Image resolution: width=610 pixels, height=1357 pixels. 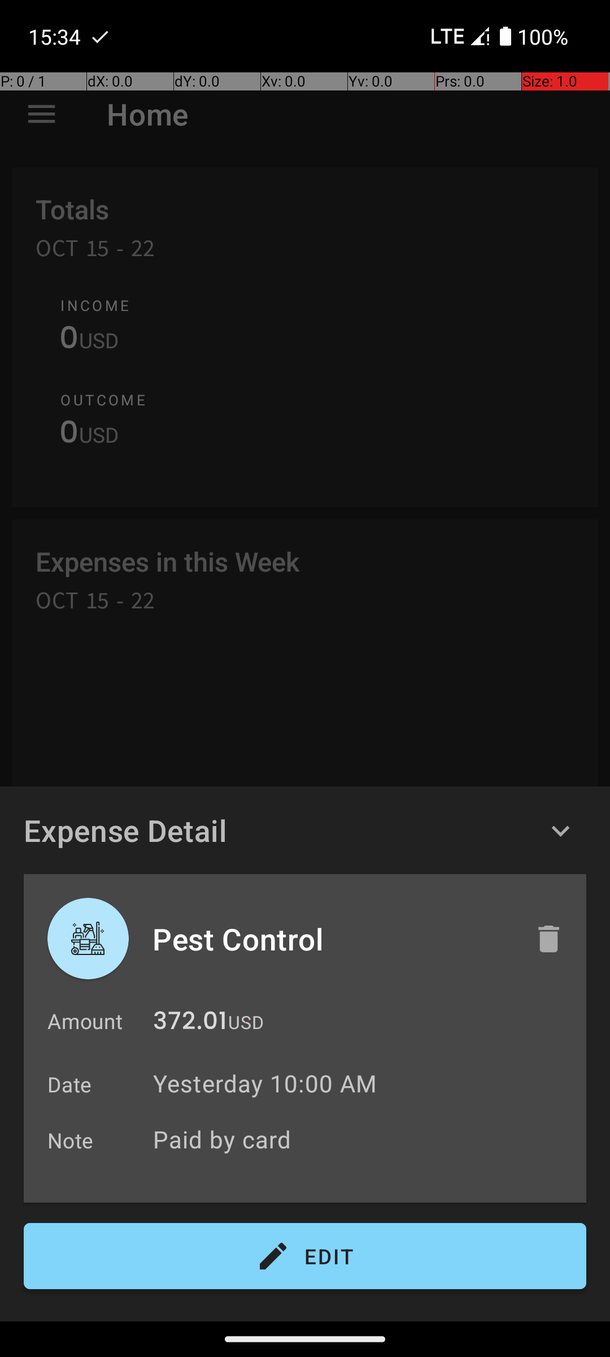 What do you see at coordinates (332, 939) in the screenshot?
I see `Pest Control` at bounding box center [332, 939].